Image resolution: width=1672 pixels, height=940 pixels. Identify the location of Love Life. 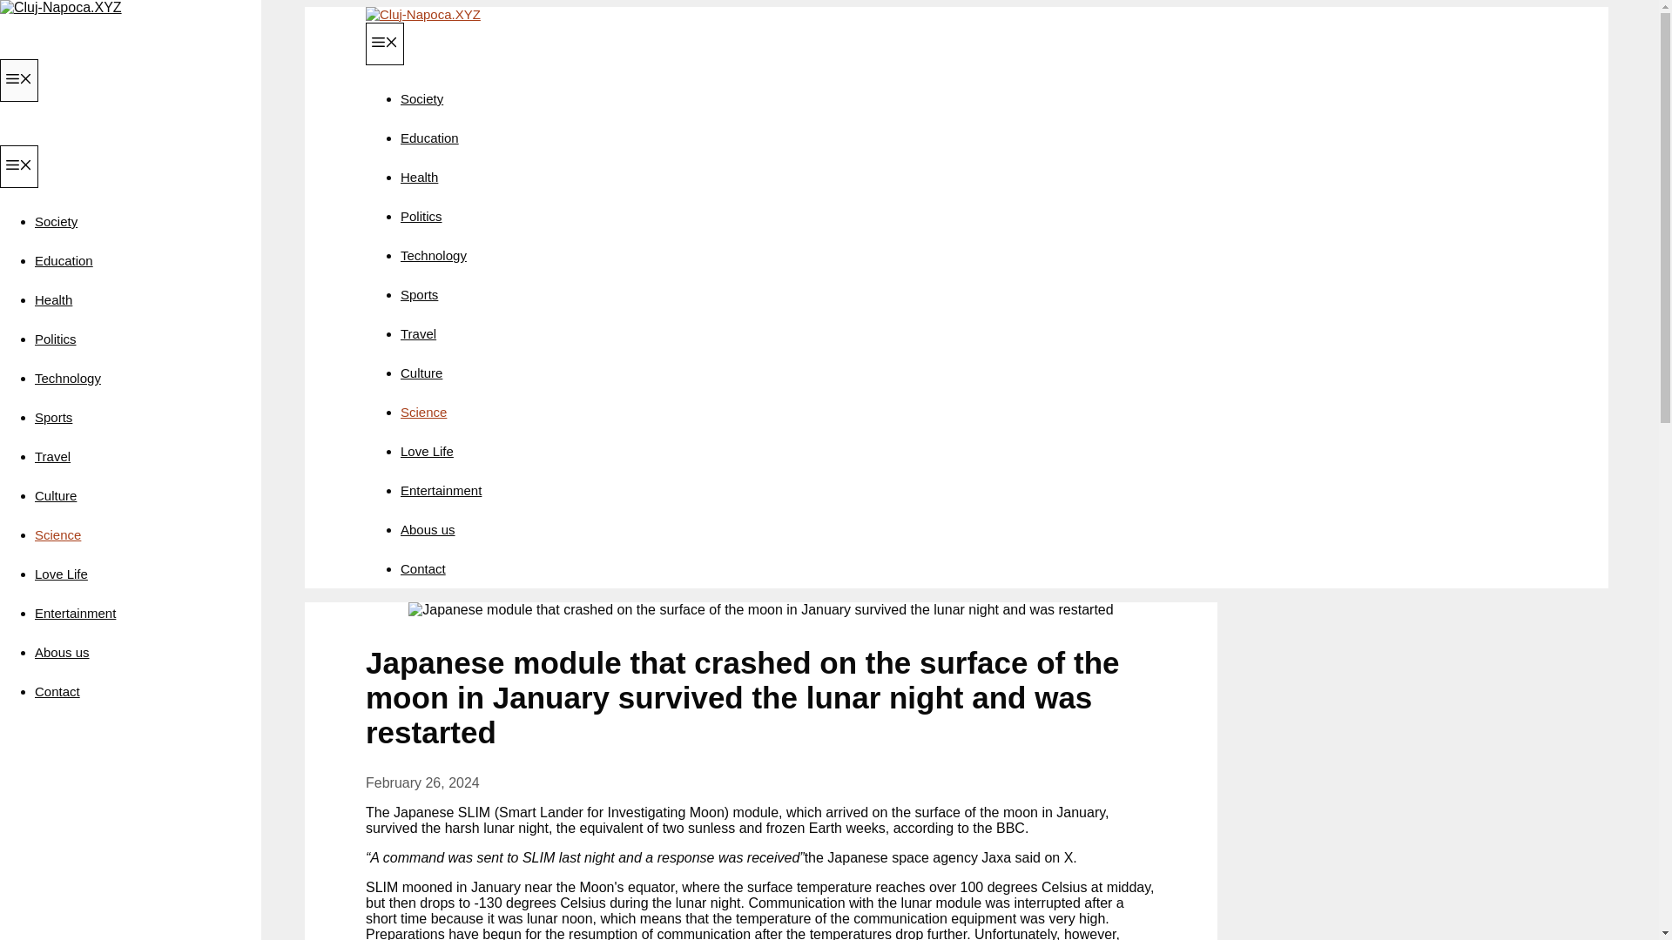
(61, 574).